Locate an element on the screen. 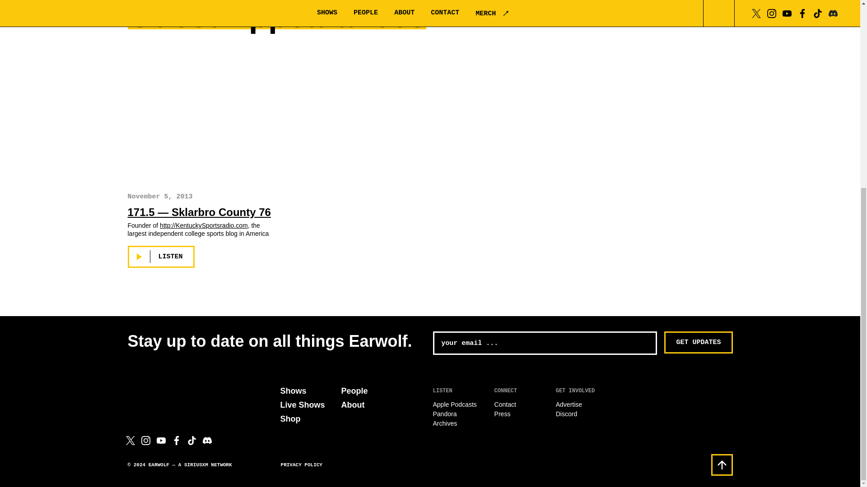 Image resolution: width=867 pixels, height=487 pixels. Shows is located at coordinates (293, 391).